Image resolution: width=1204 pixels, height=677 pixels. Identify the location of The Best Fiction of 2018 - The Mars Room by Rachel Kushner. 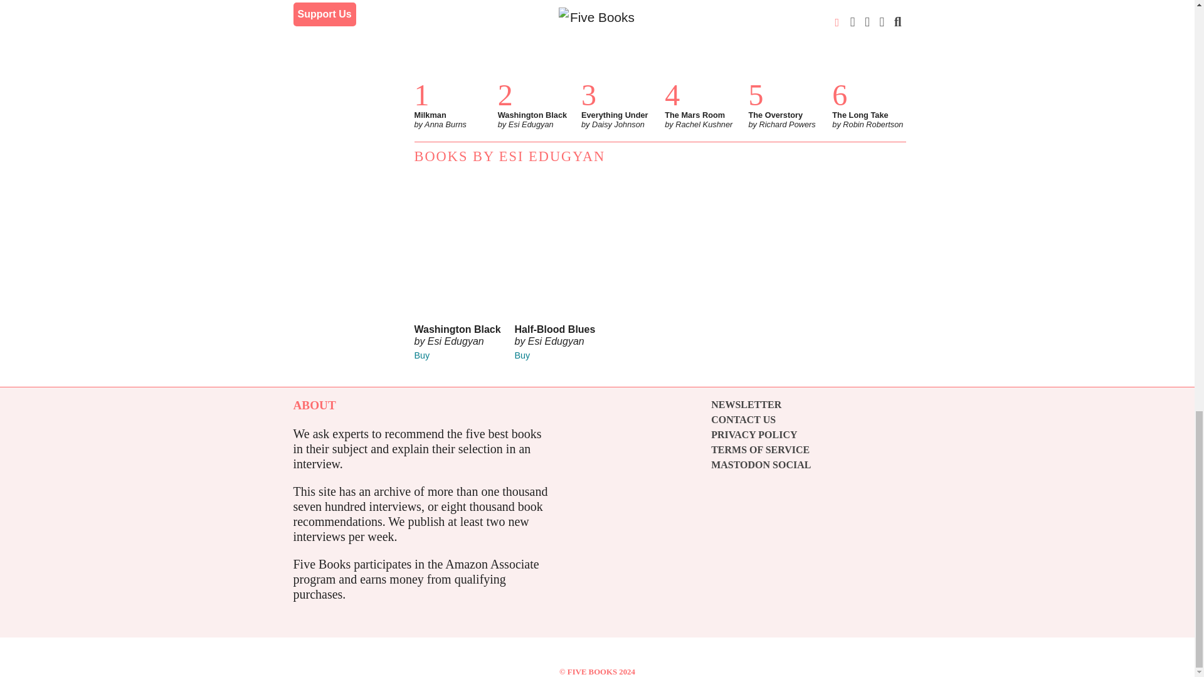
(701, 44).